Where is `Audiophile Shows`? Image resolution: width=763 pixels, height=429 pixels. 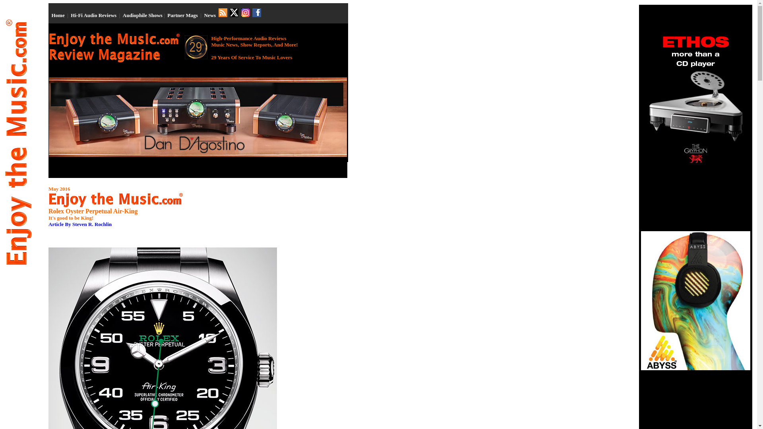
Audiophile Shows is located at coordinates (142, 15).